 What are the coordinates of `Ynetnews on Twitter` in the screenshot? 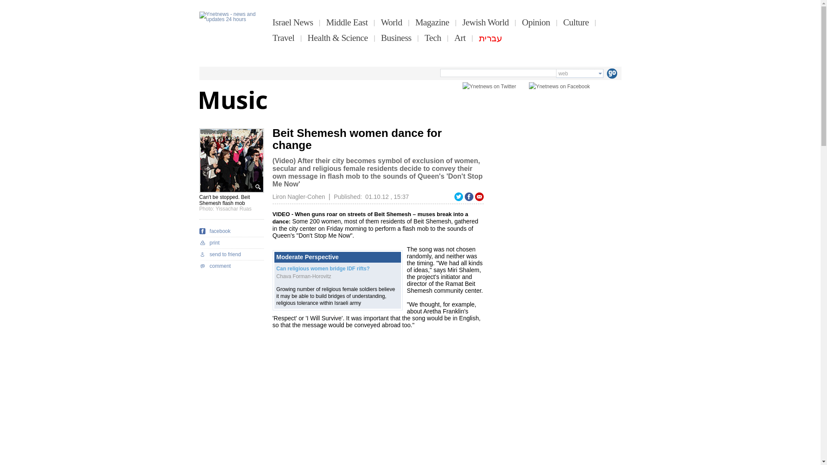 It's located at (489, 87).